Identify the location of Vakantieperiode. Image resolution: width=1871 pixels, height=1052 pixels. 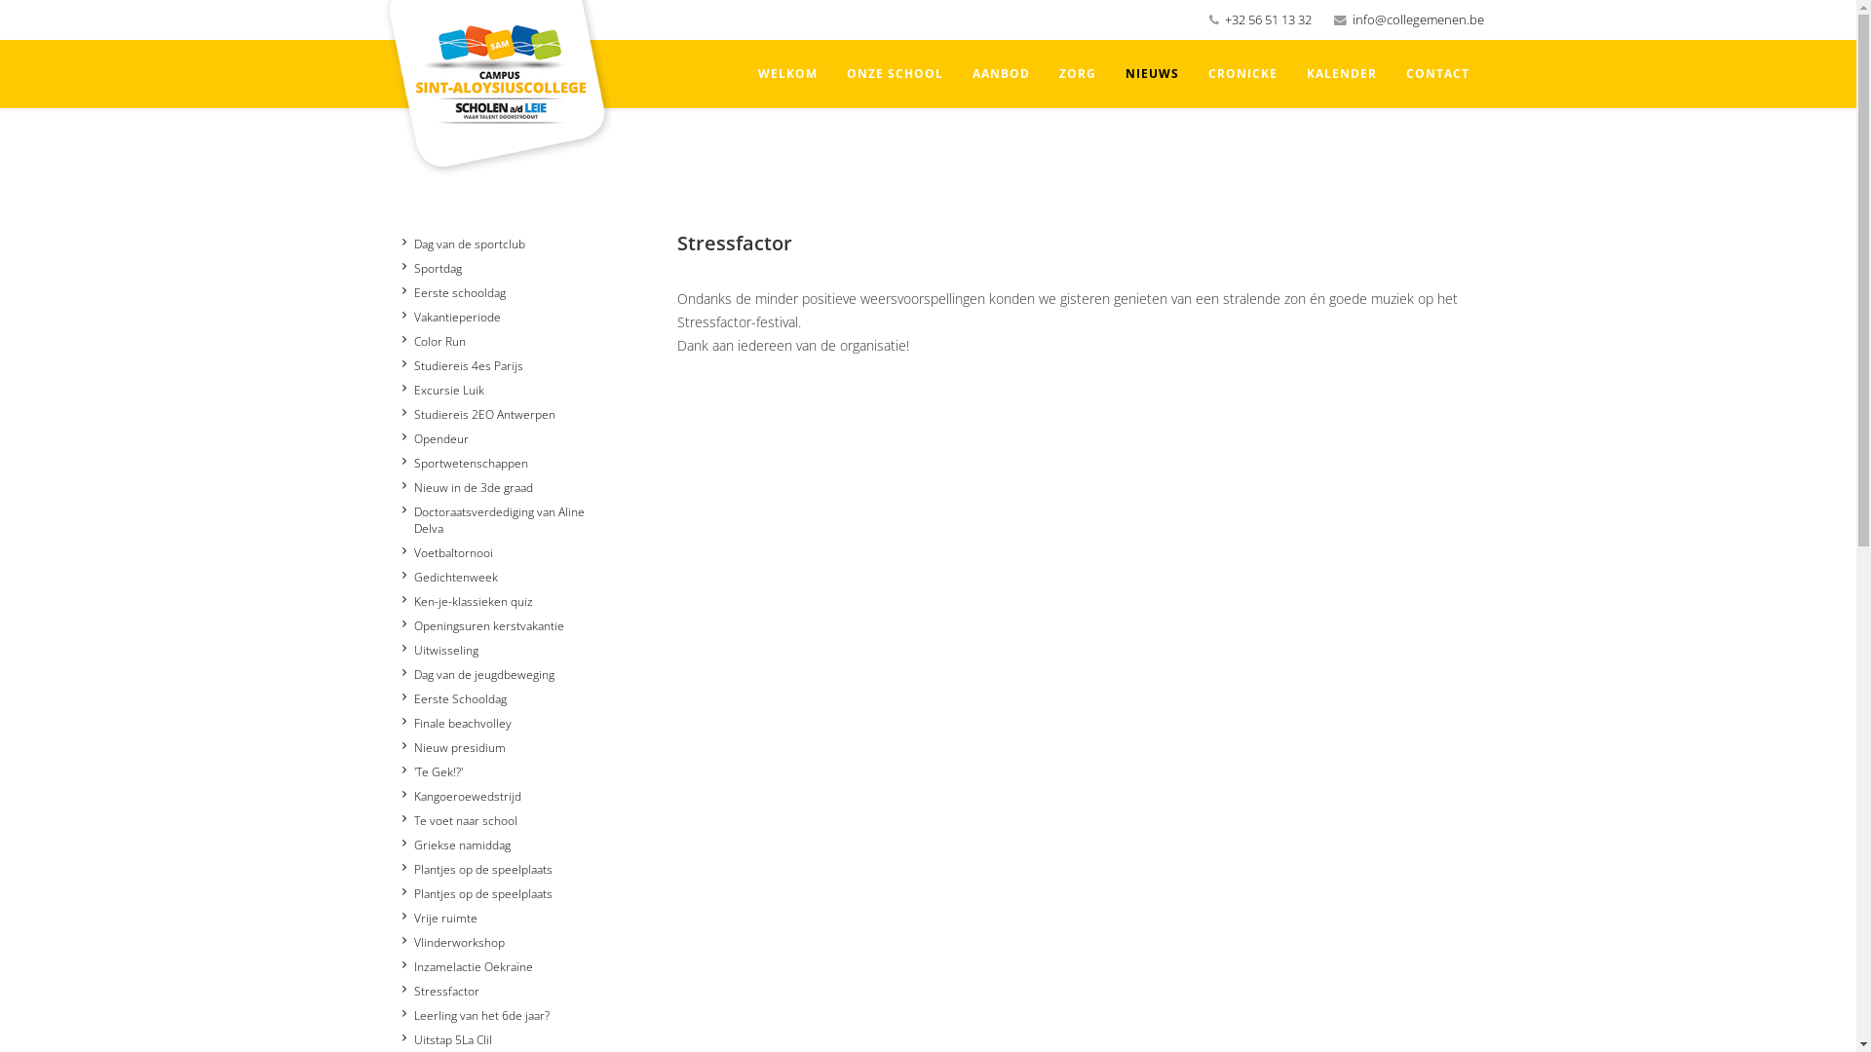
(450, 318).